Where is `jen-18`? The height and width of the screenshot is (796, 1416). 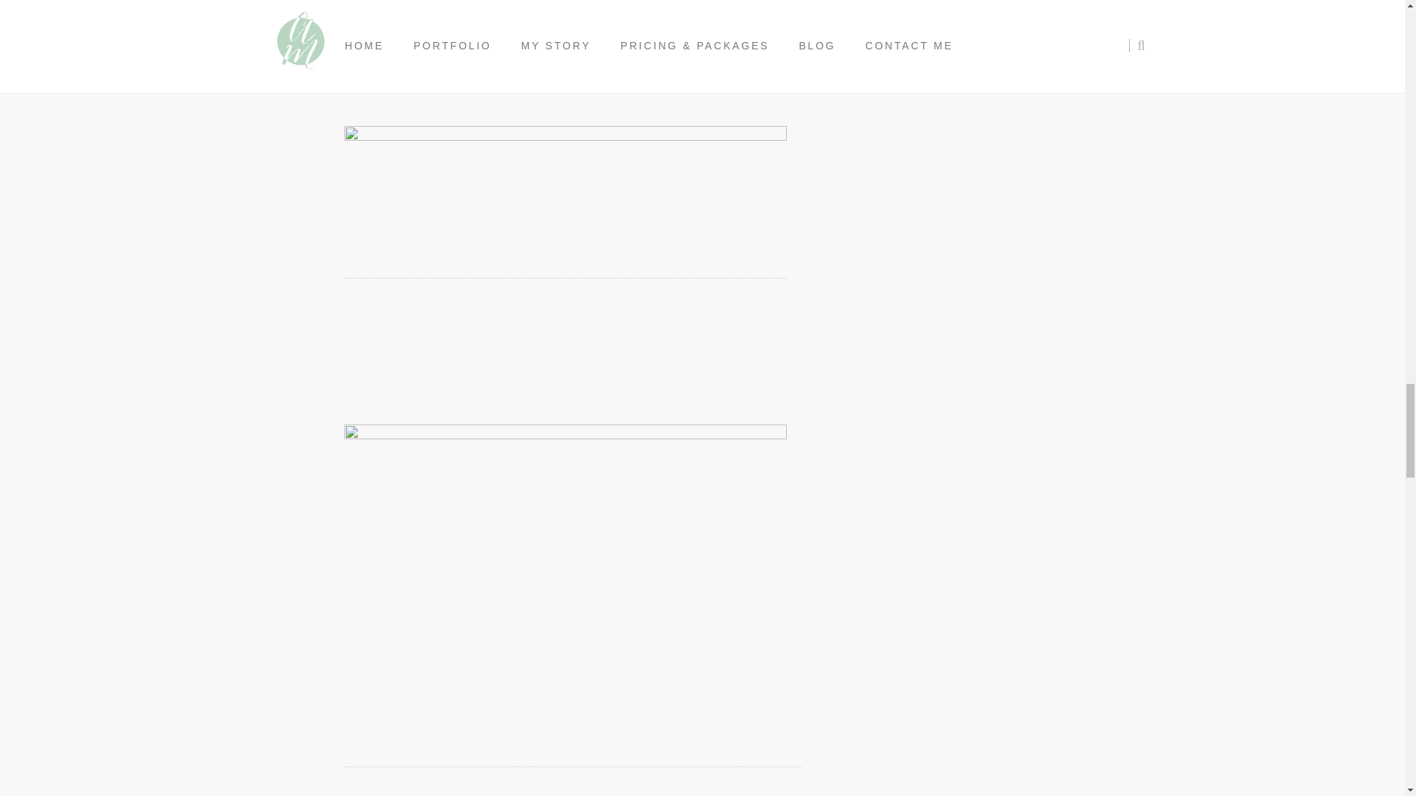
jen-18 is located at coordinates (565, 63).